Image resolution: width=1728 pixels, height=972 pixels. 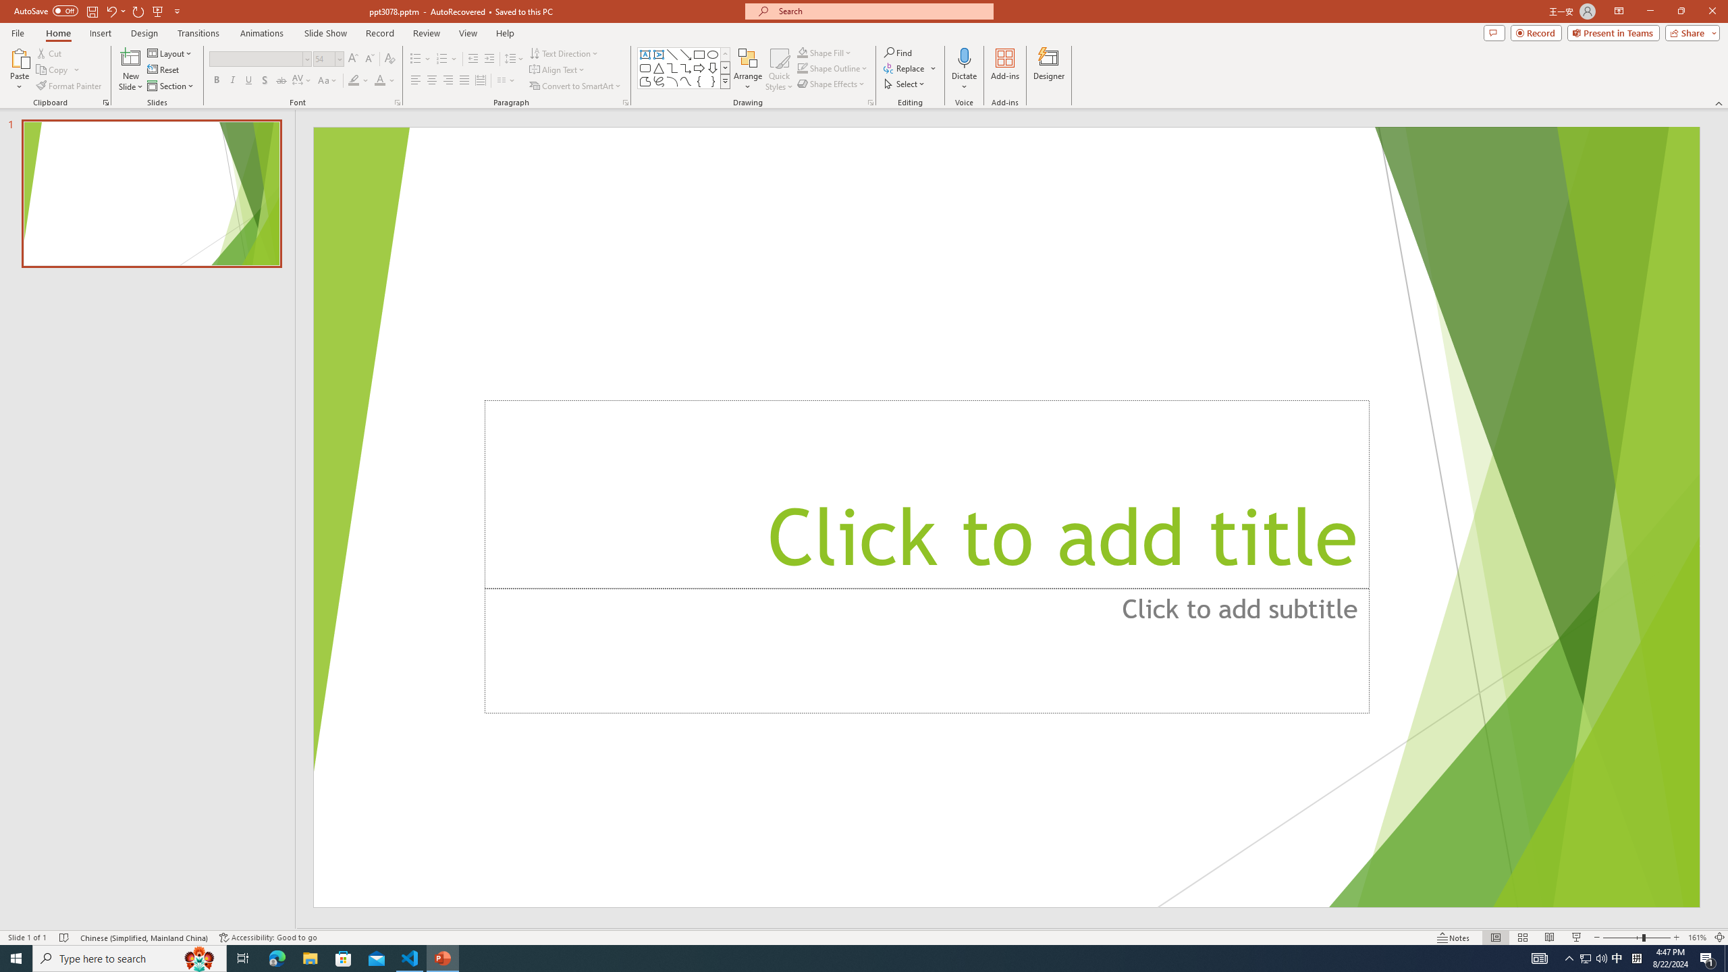 I want to click on Row Down, so click(x=725, y=67).